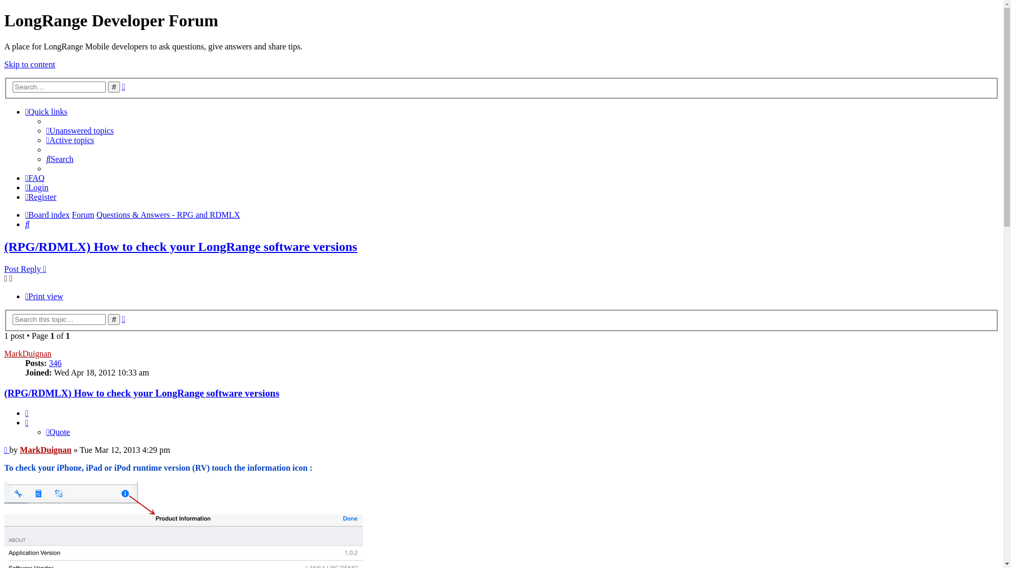  Describe the element at coordinates (142, 393) in the screenshot. I see `(RPG/RDMLX) How to check your LongRange software versions` at that location.